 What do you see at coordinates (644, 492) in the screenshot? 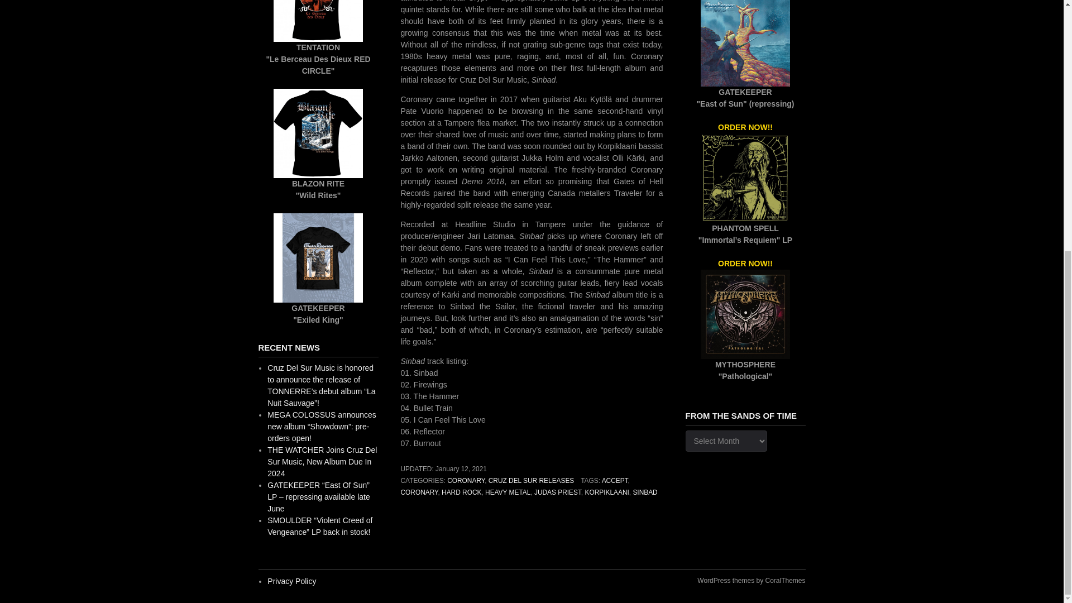
I see `SINBAD` at bounding box center [644, 492].